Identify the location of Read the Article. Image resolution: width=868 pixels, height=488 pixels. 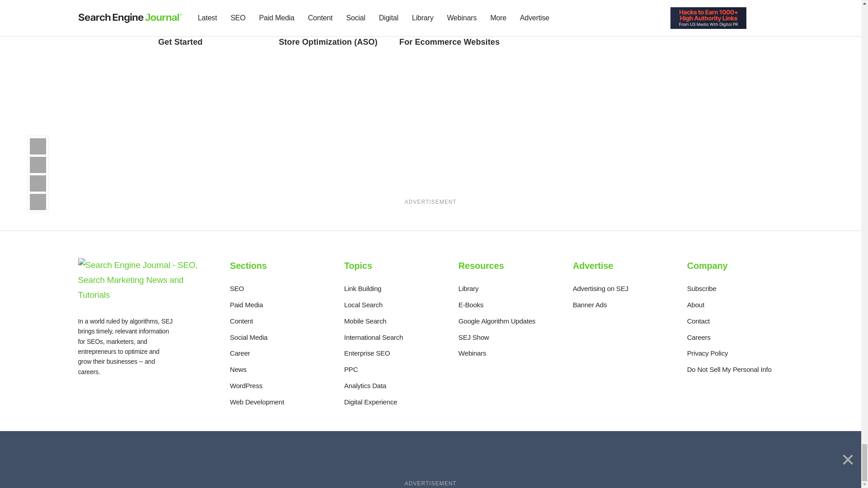
(450, 11).